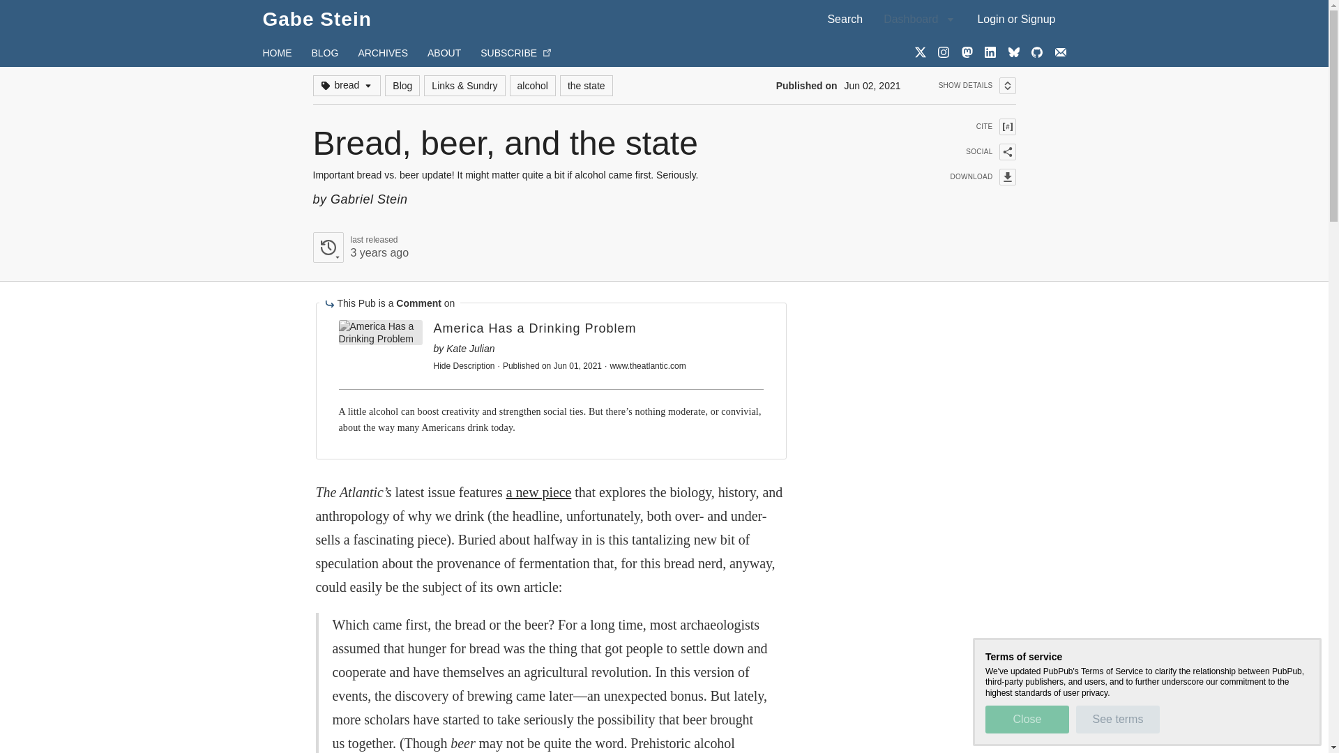 This screenshot has width=1339, height=753. Describe the element at coordinates (974, 127) in the screenshot. I see `the state` at that location.